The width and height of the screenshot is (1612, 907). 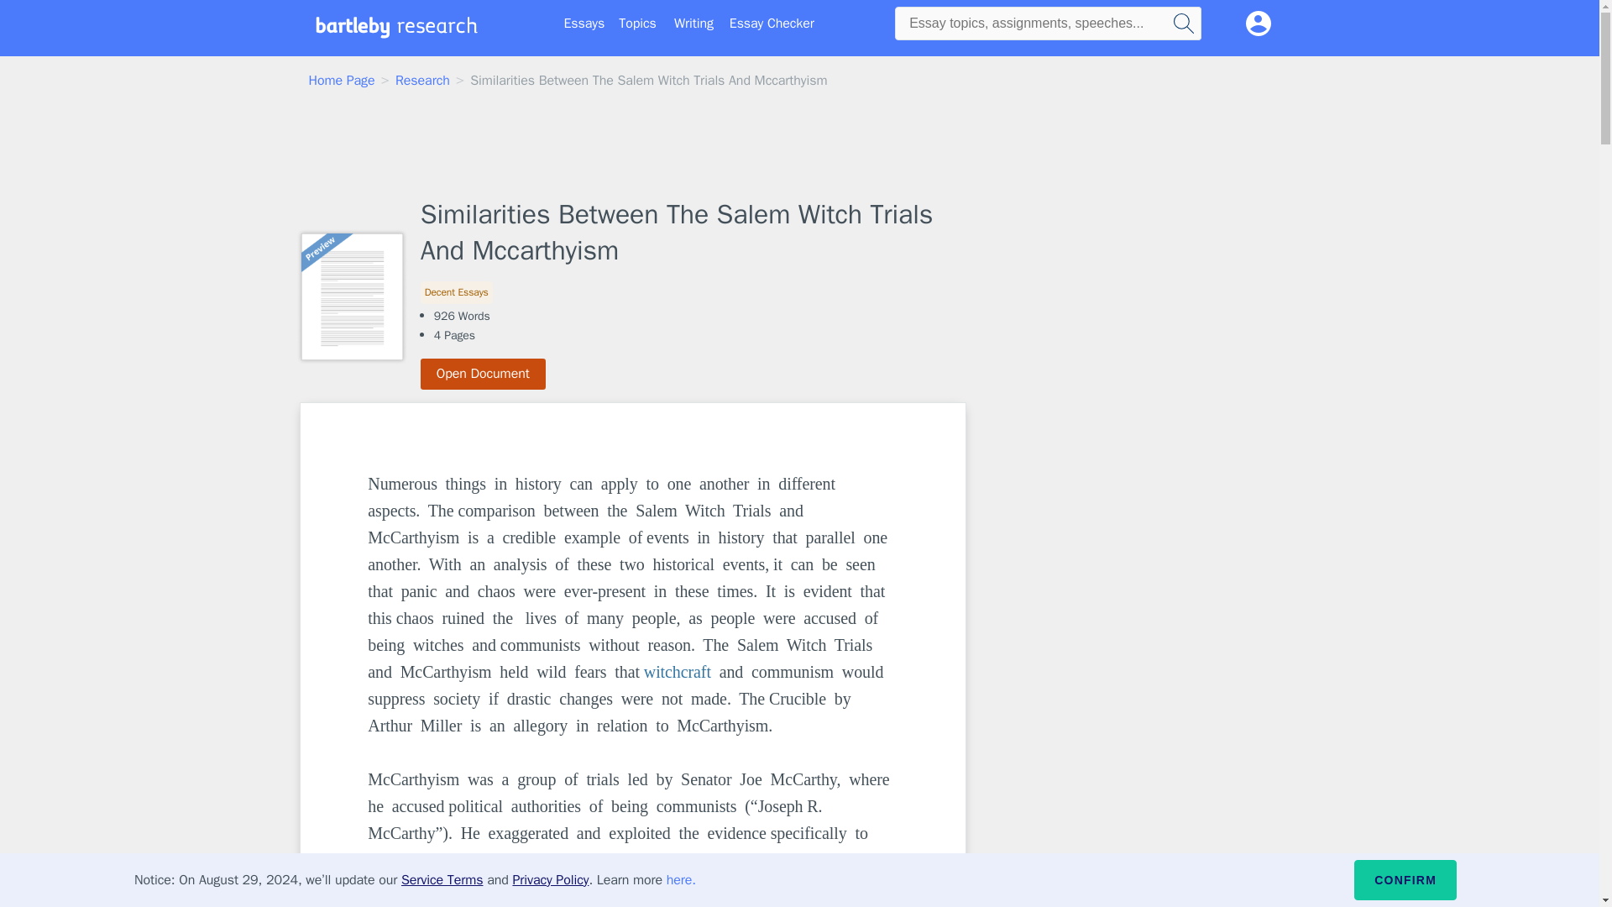 I want to click on Writing, so click(x=693, y=24).